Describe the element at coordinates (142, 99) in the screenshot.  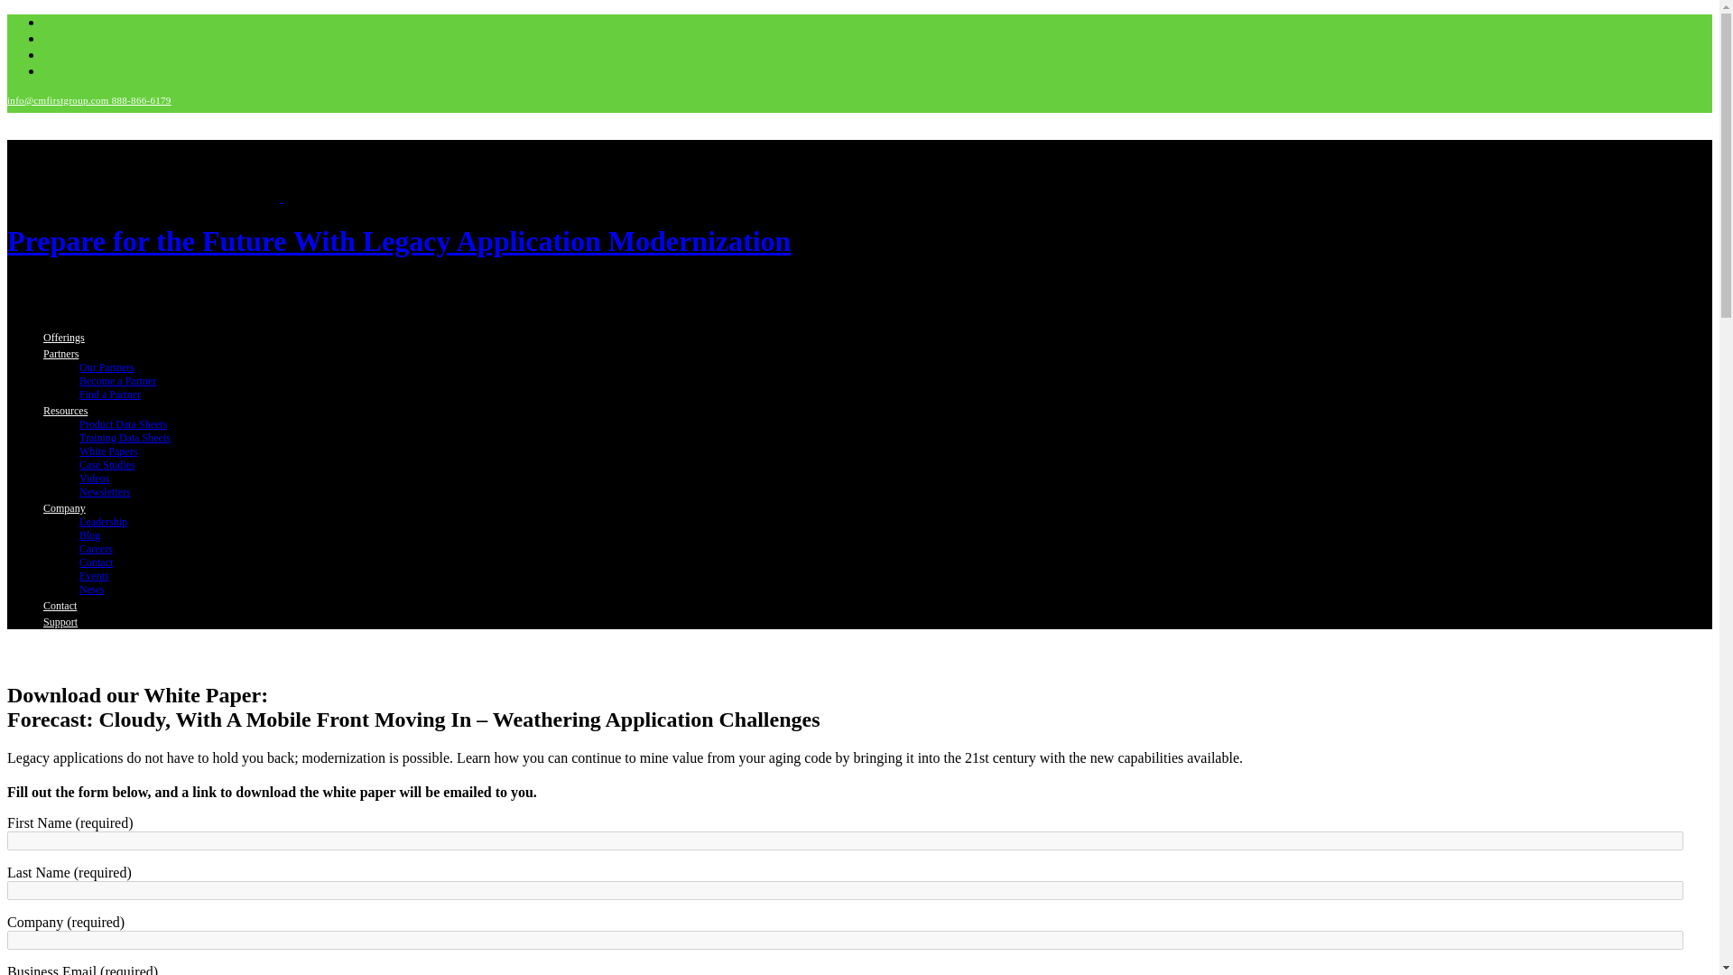
I see `888-866-6179` at that location.